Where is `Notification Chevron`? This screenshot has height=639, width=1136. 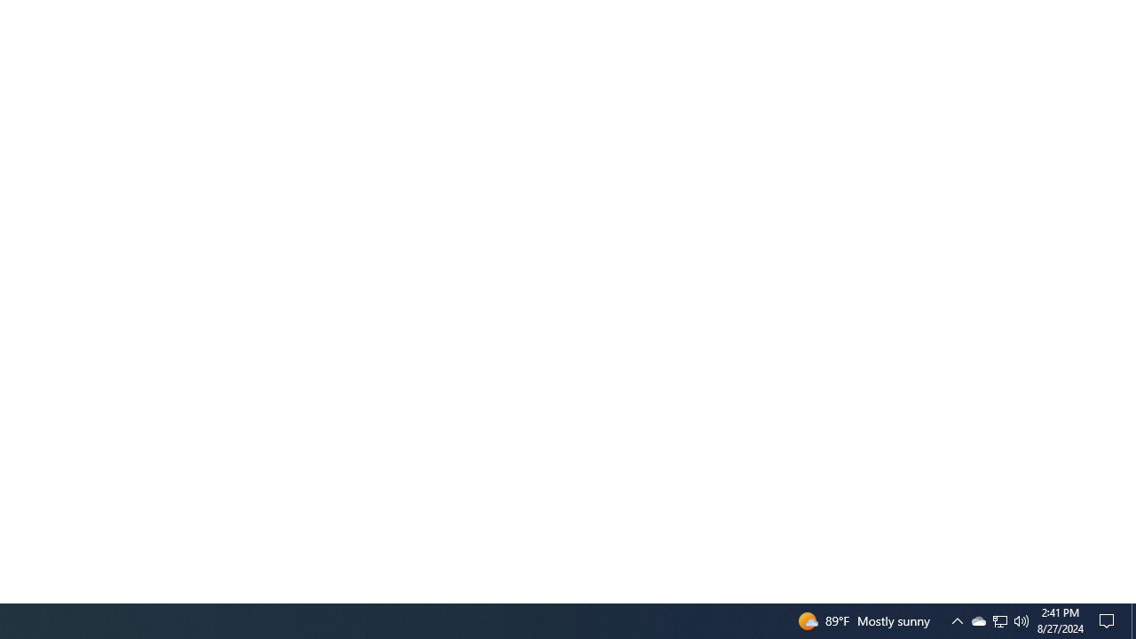 Notification Chevron is located at coordinates (978, 621).